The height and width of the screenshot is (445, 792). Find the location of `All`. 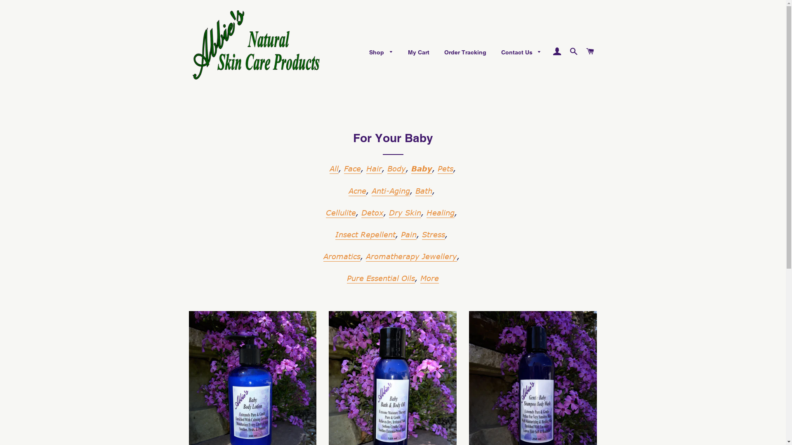

All is located at coordinates (334, 169).